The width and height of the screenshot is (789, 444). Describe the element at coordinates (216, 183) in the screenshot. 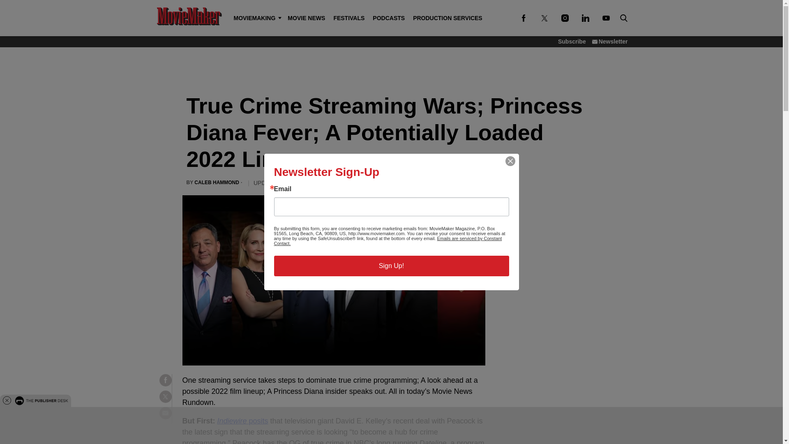

I see `CALEB HAMMOND` at that location.